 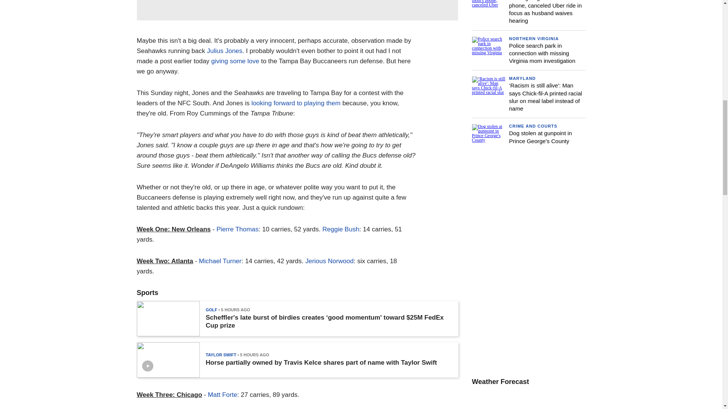 What do you see at coordinates (221, 354) in the screenshot?
I see `TAYLOR SWIFT` at bounding box center [221, 354].